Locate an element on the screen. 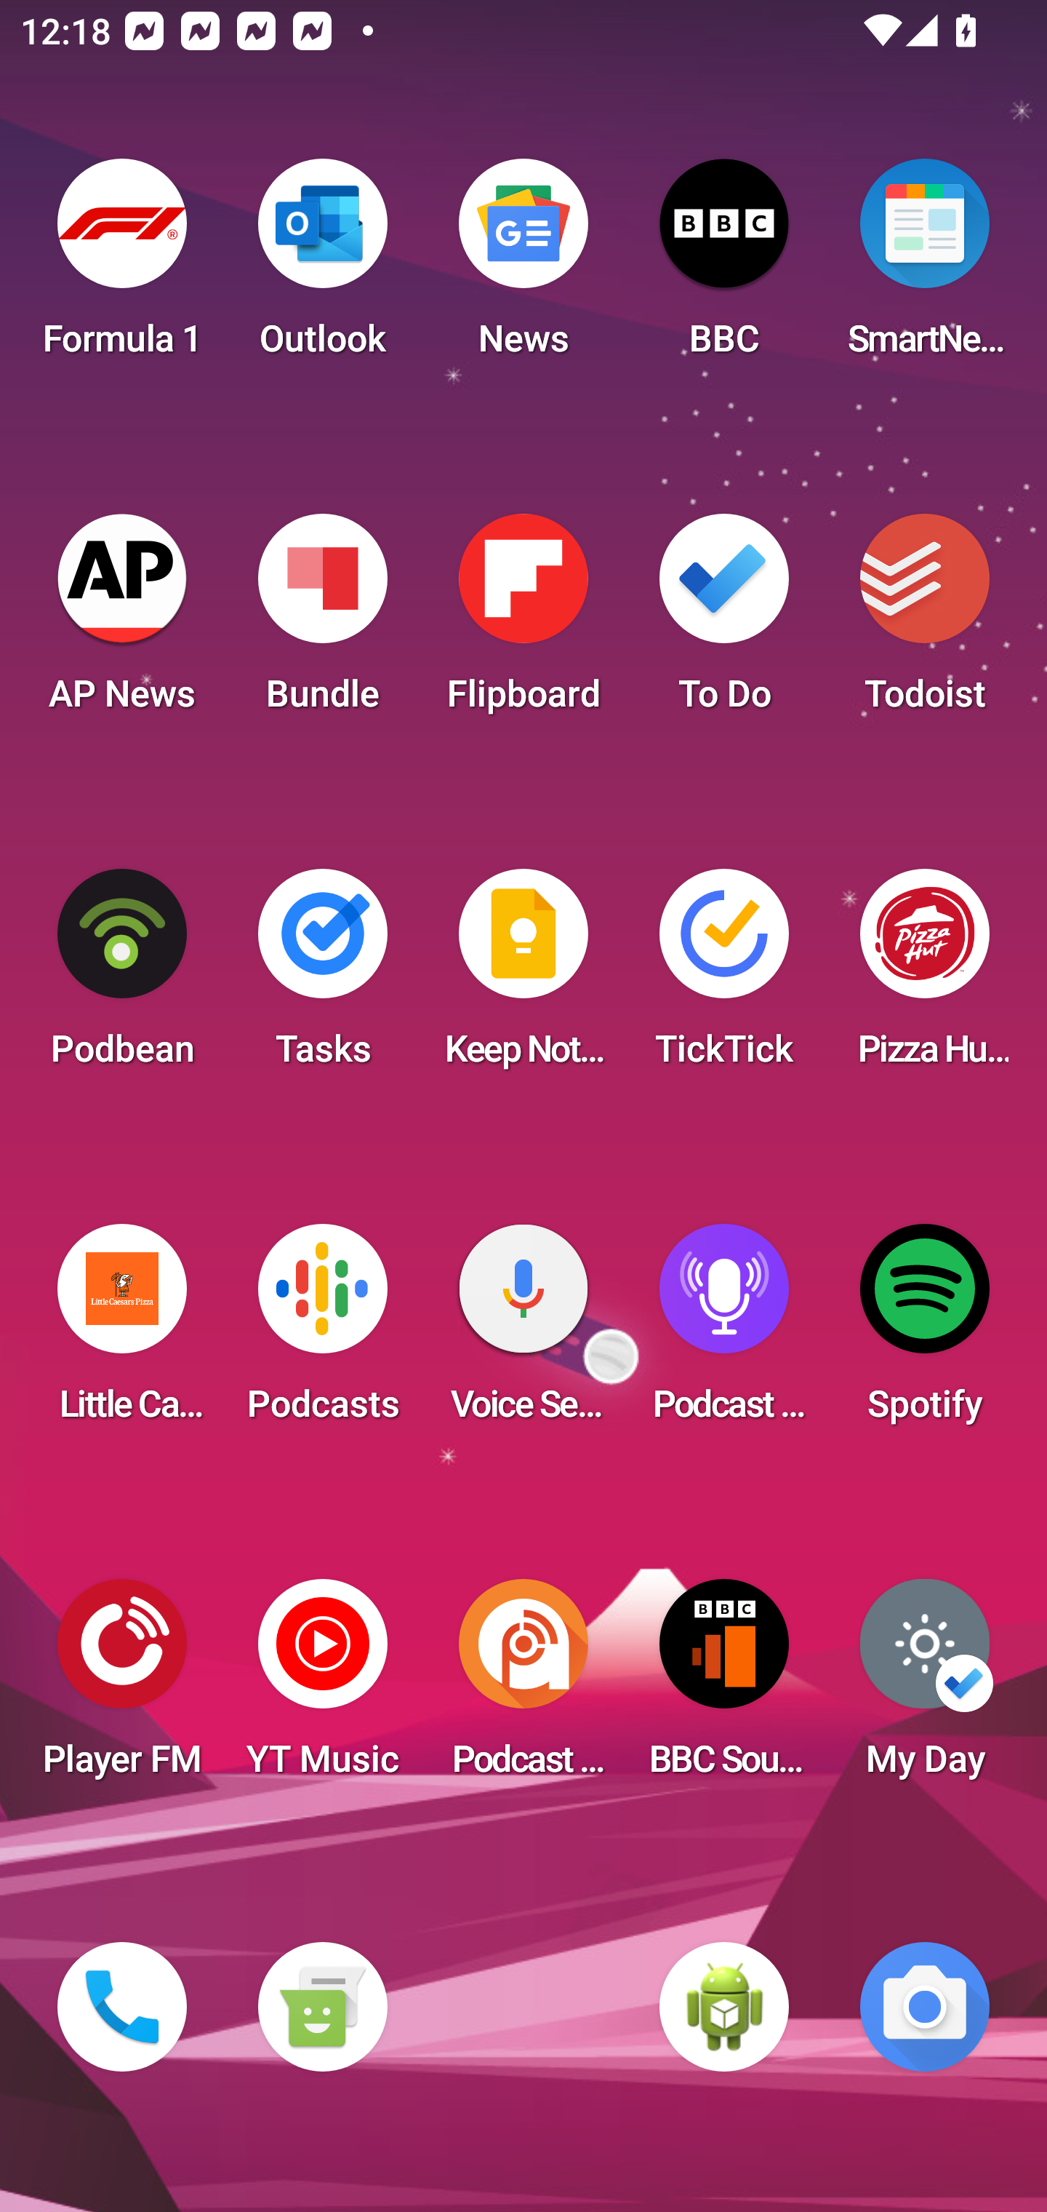 This screenshot has height=2212, width=1047. Messaging is located at coordinates (322, 2007).